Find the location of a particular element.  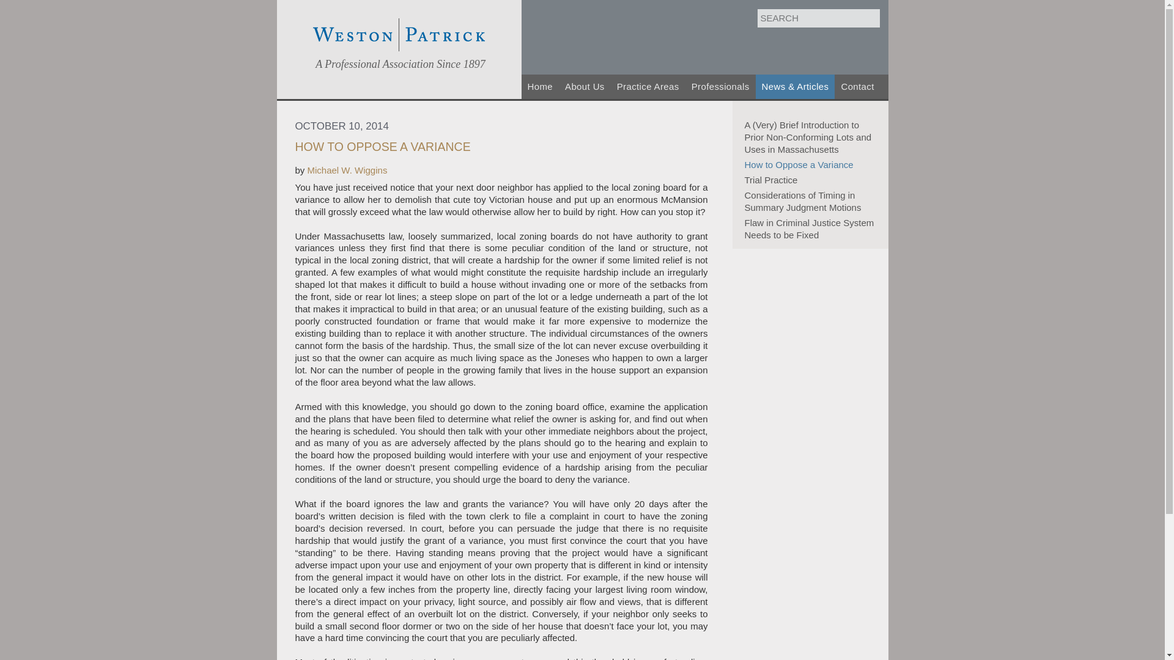

Home is located at coordinates (539, 87).